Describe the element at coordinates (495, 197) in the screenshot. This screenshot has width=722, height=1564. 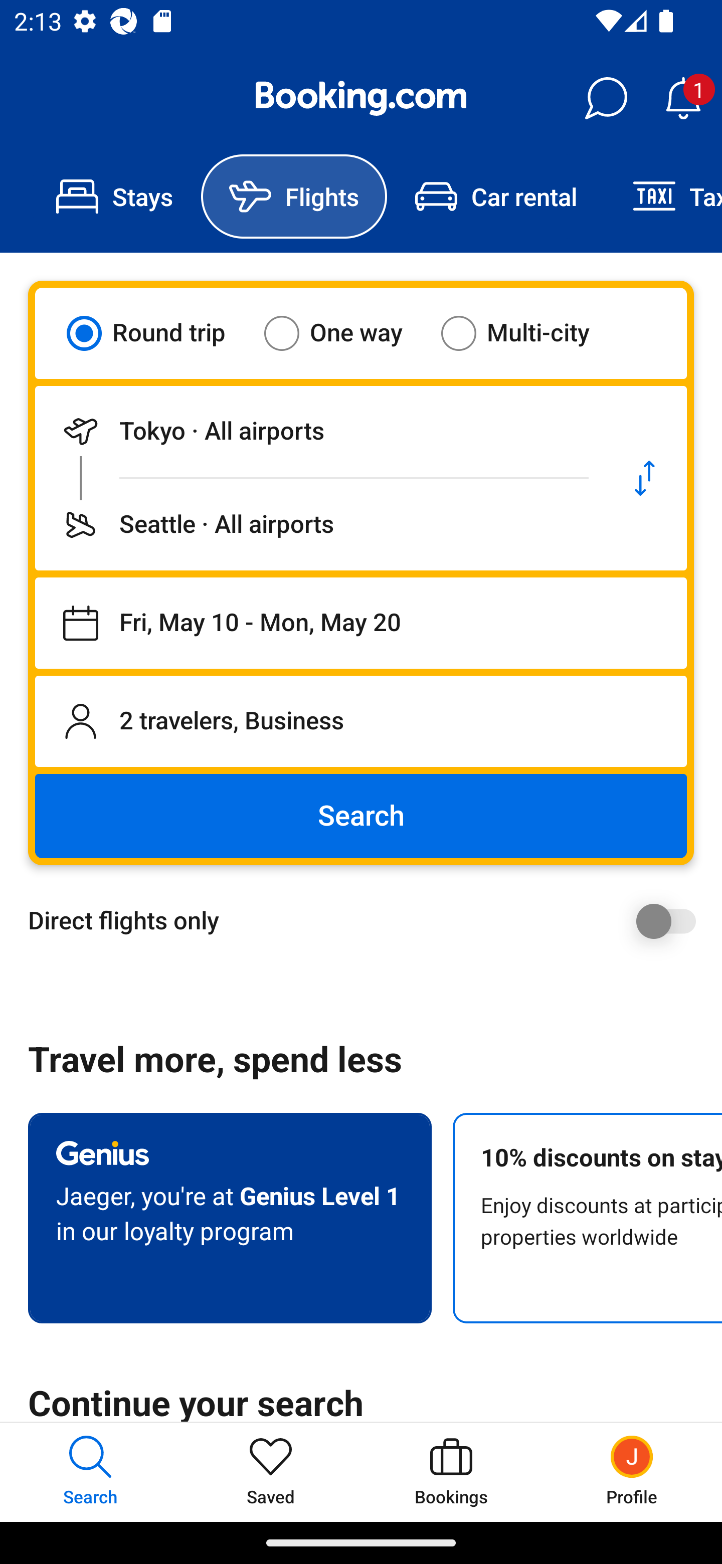
I see `Car rental` at that location.